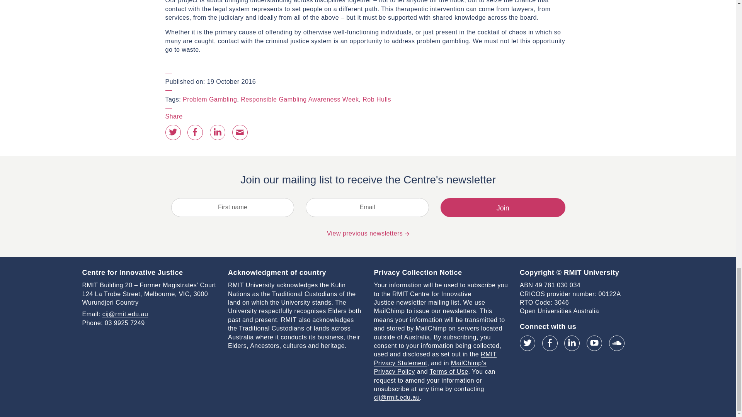 Image resolution: width=742 pixels, height=417 pixels. What do you see at coordinates (594, 343) in the screenshot?
I see `YouTube` at bounding box center [594, 343].